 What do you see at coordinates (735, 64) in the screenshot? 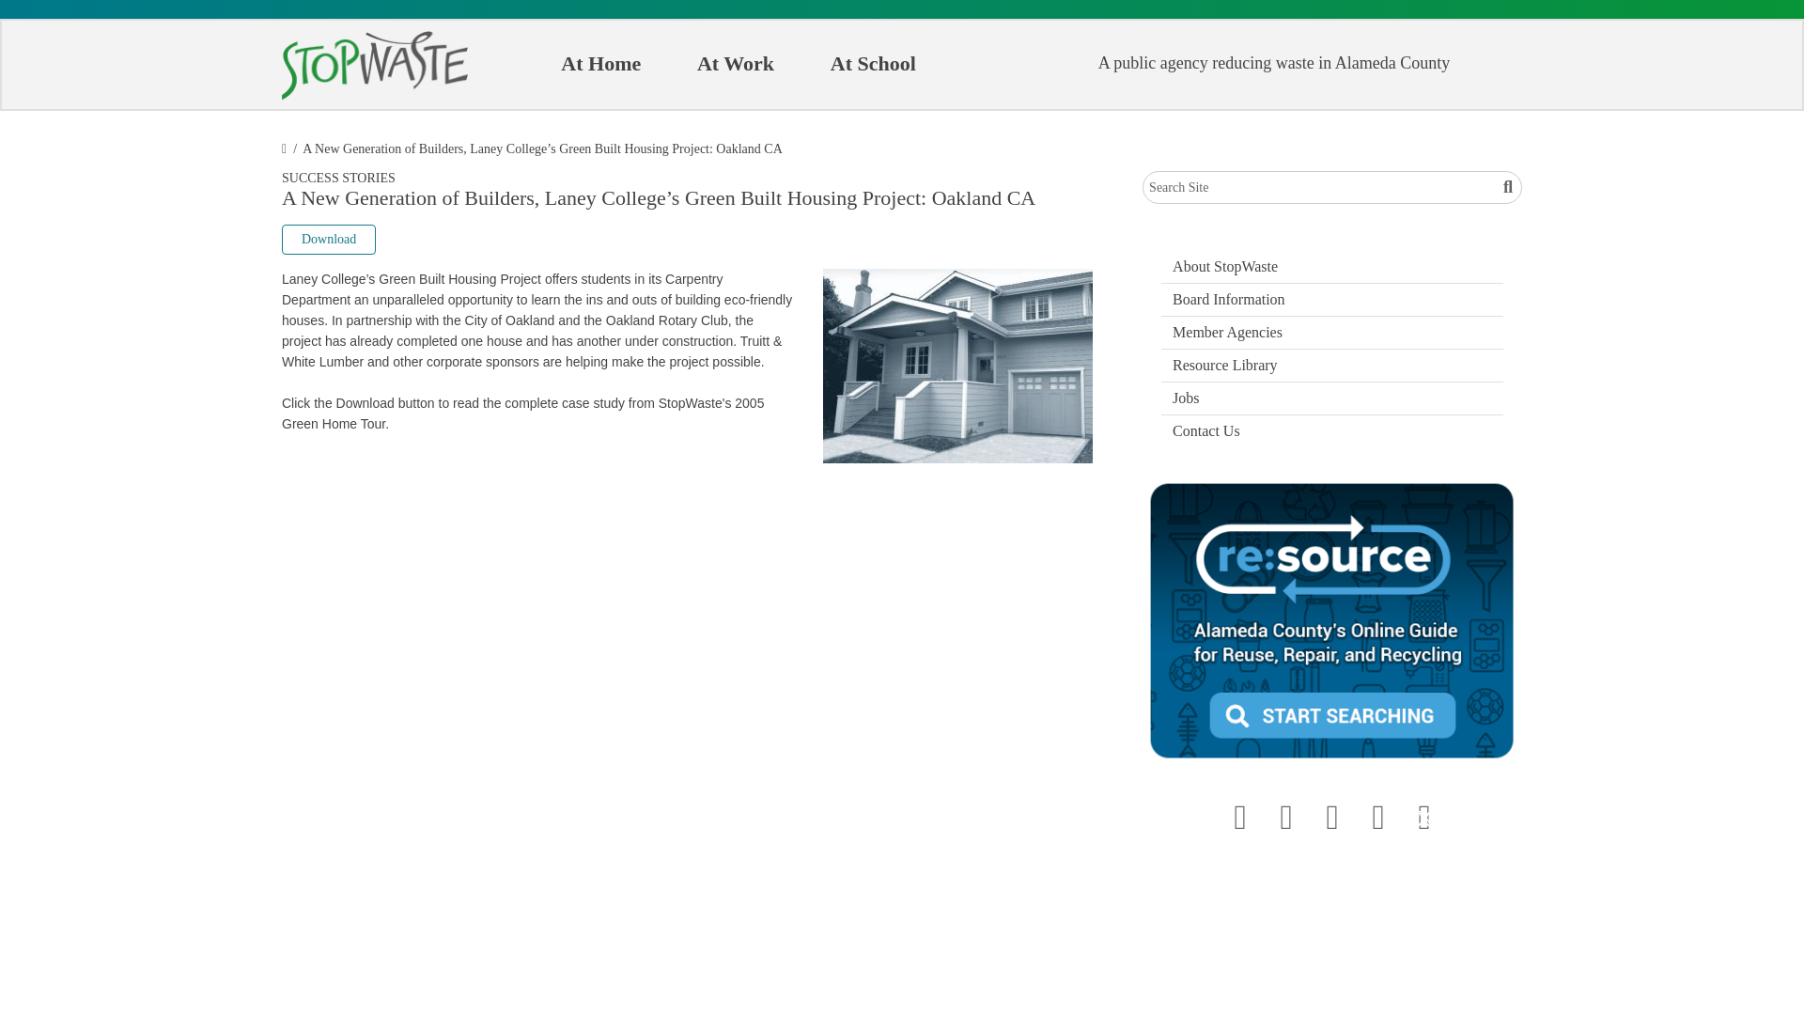
I see `At Work` at bounding box center [735, 64].